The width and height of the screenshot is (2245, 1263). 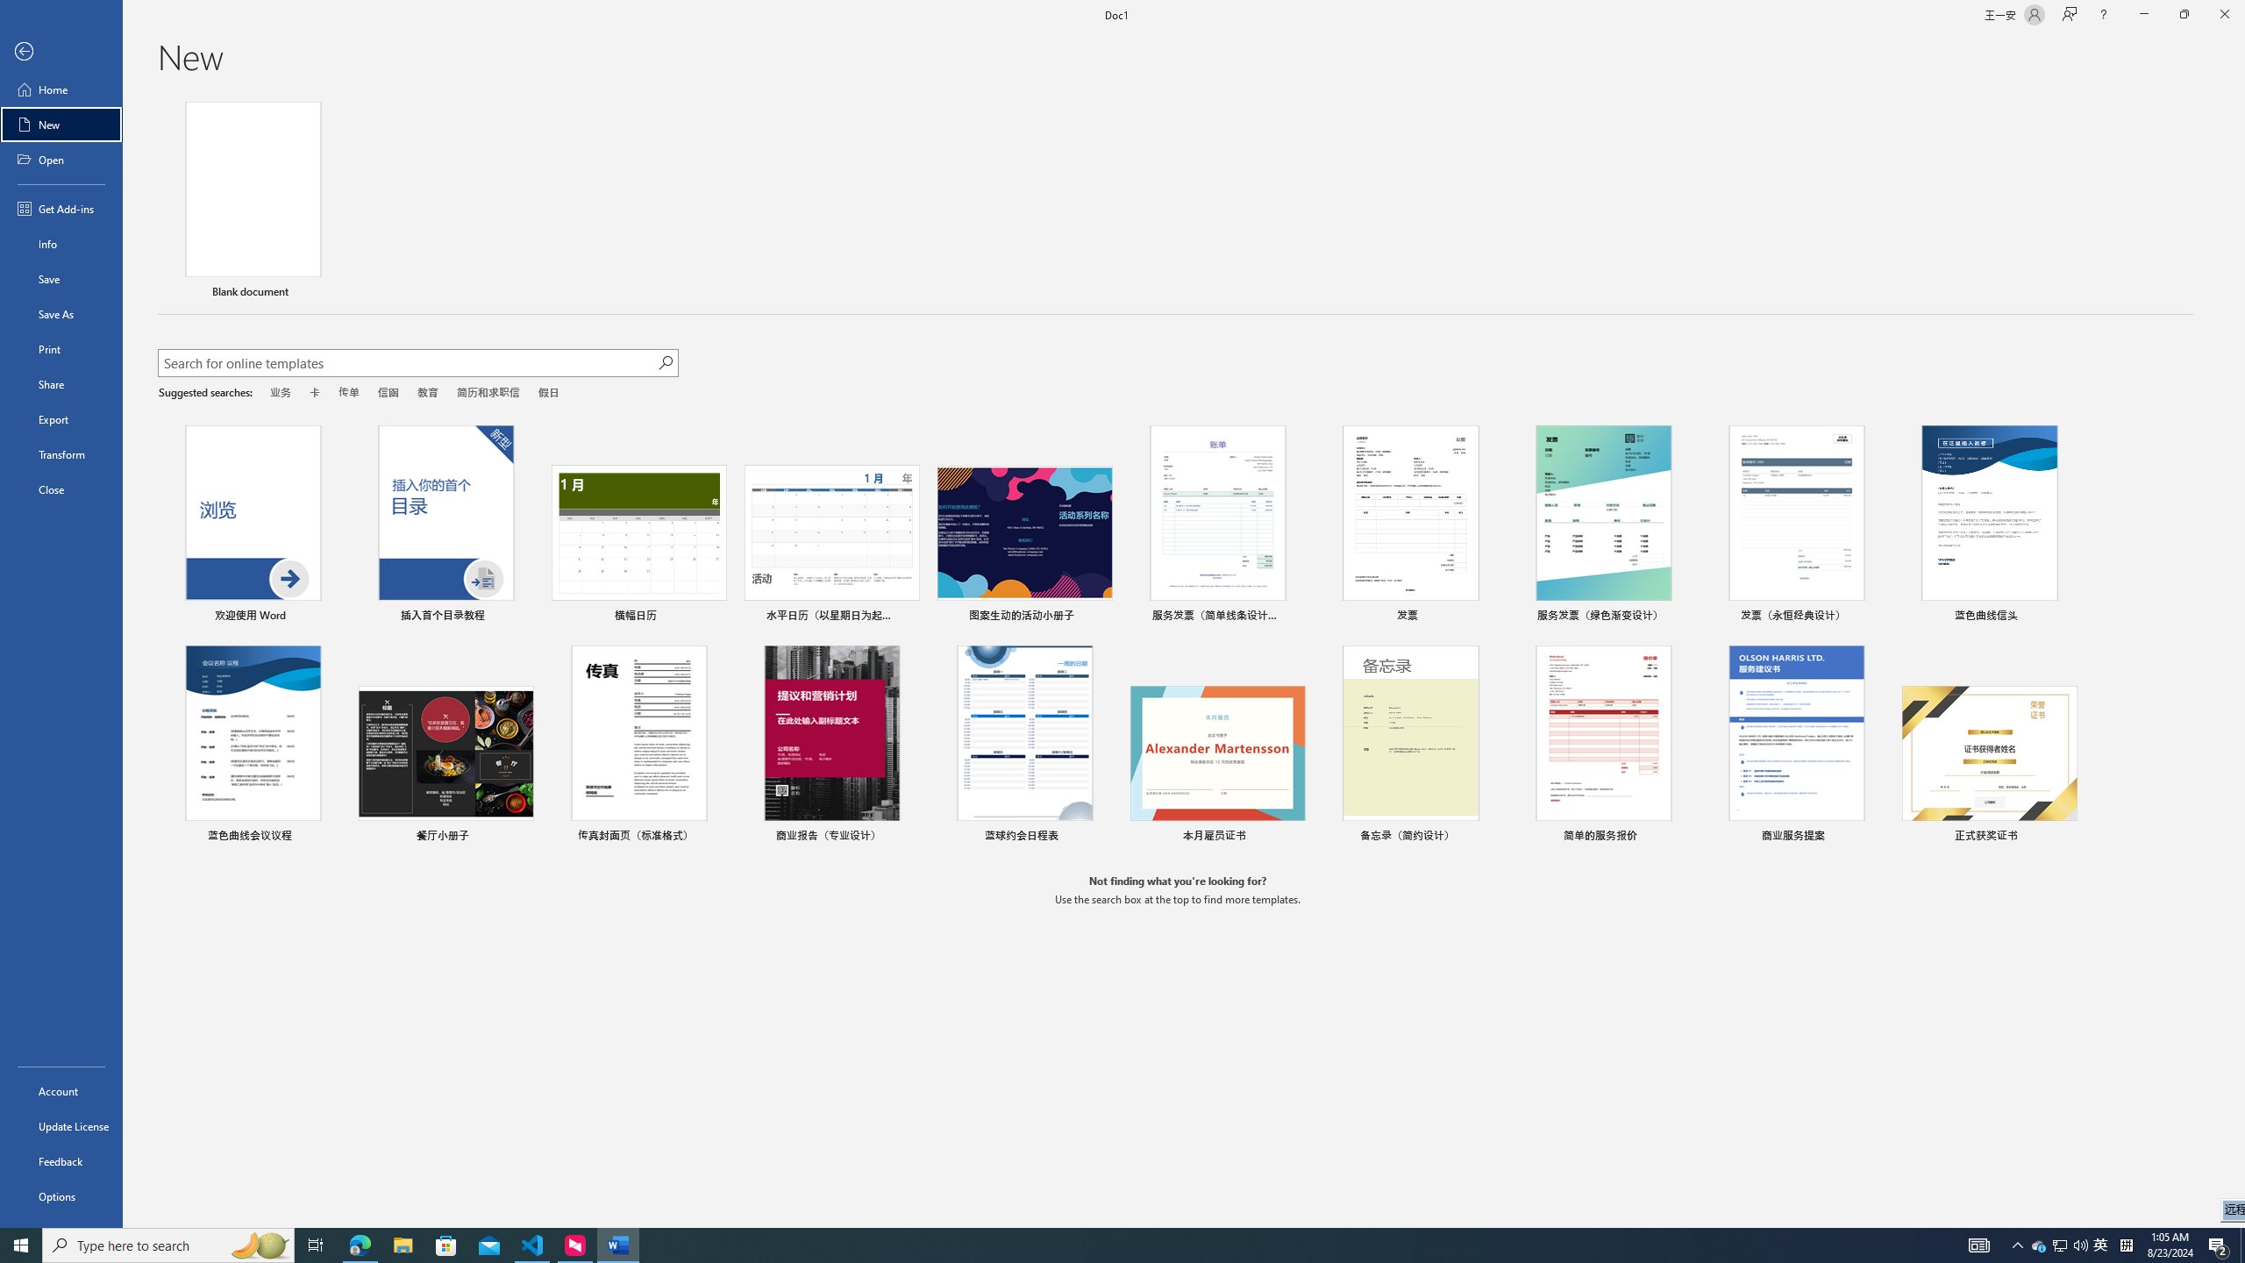 I want to click on Pin to list, so click(x=2065, y=838).